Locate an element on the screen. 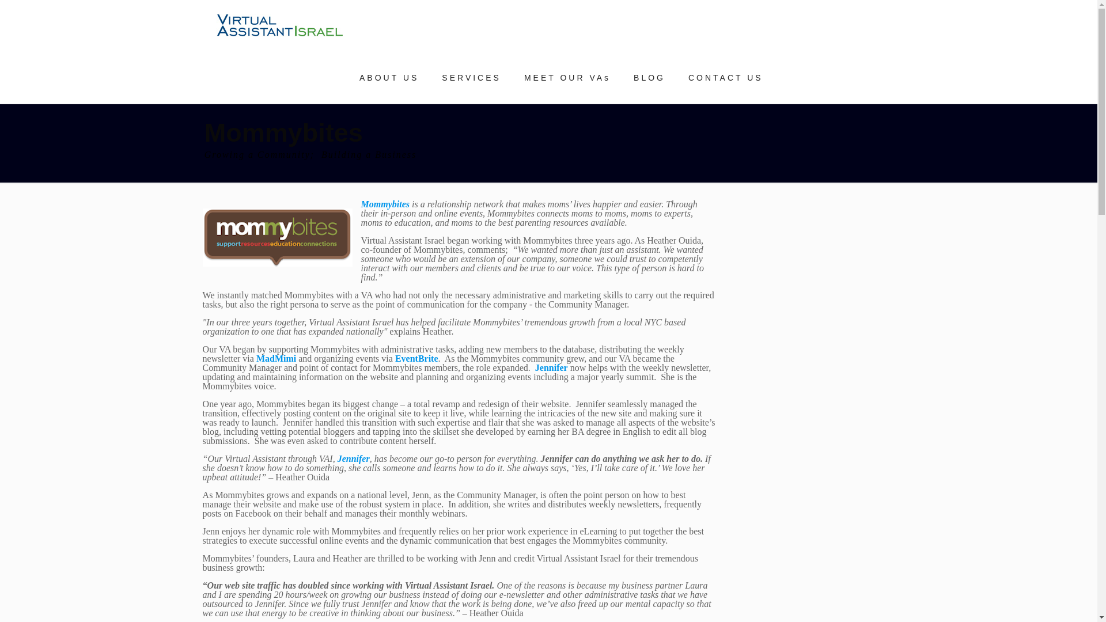 The height and width of the screenshot is (622, 1106). MadMimi is located at coordinates (276, 358).